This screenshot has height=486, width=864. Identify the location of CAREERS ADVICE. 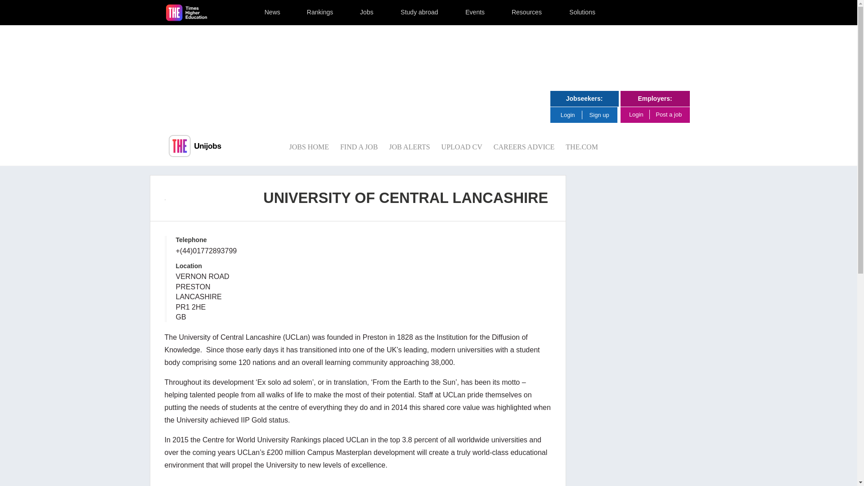
(524, 147).